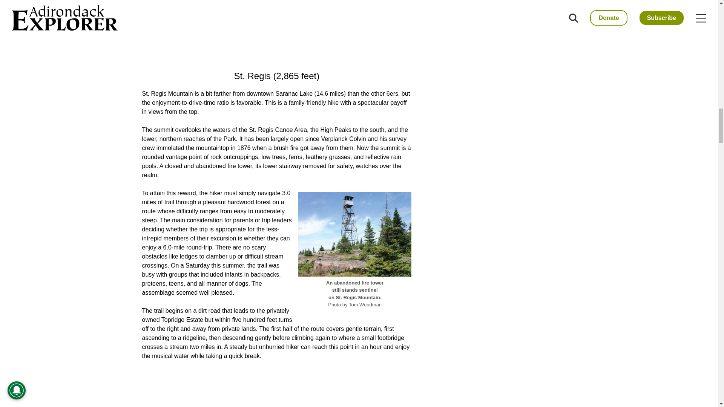 Image resolution: width=724 pixels, height=407 pixels. I want to click on 3rd party ad content, so click(276, 388).